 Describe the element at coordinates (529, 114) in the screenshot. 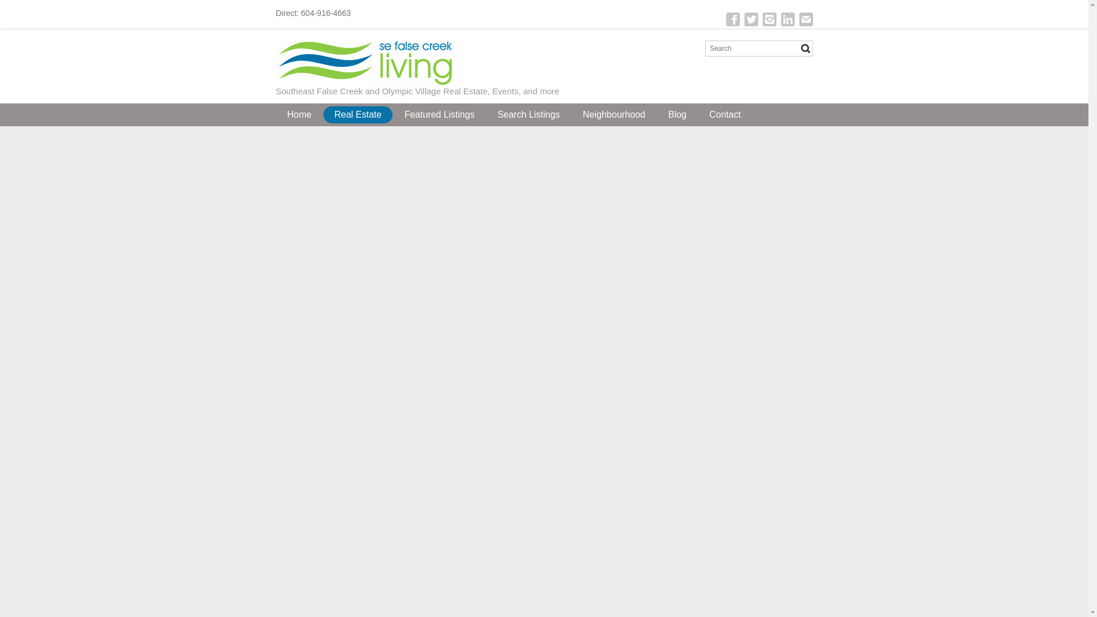

I see `Search Listings` at that location.